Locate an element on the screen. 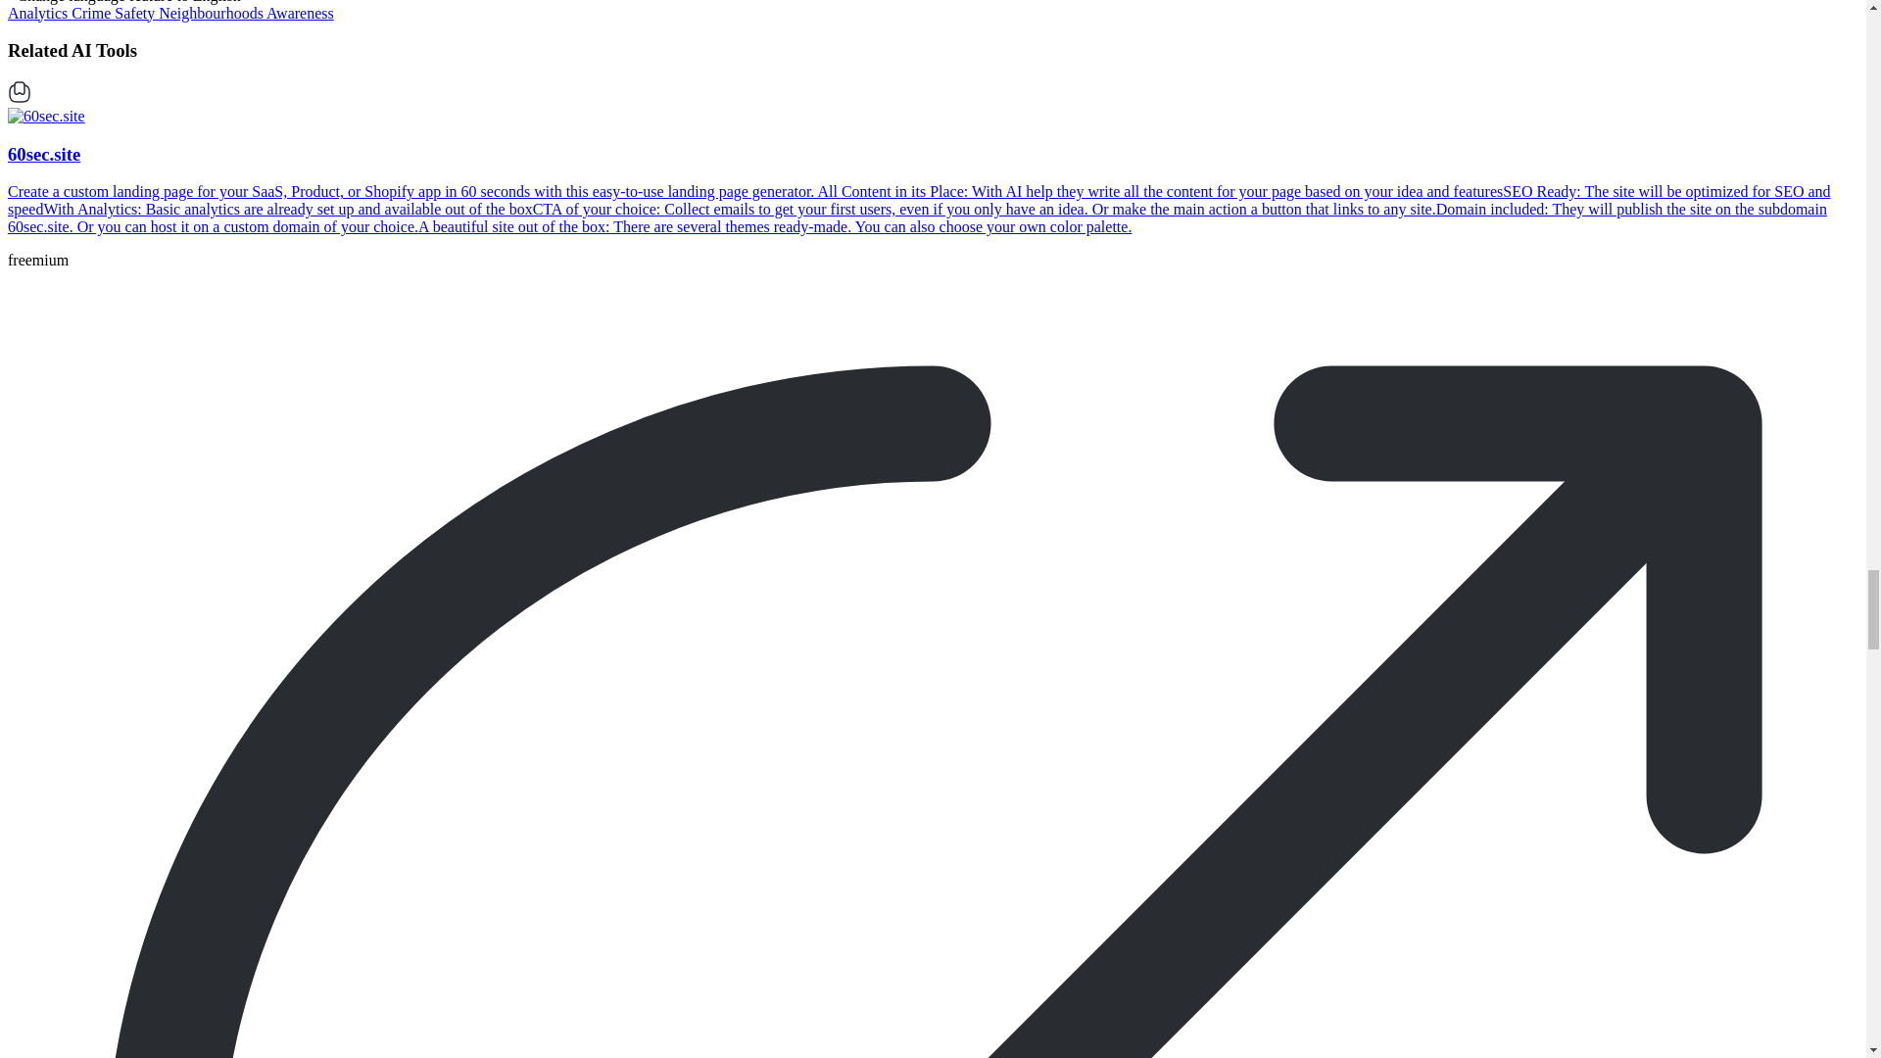  Crime is located at coordinates (92, 13).